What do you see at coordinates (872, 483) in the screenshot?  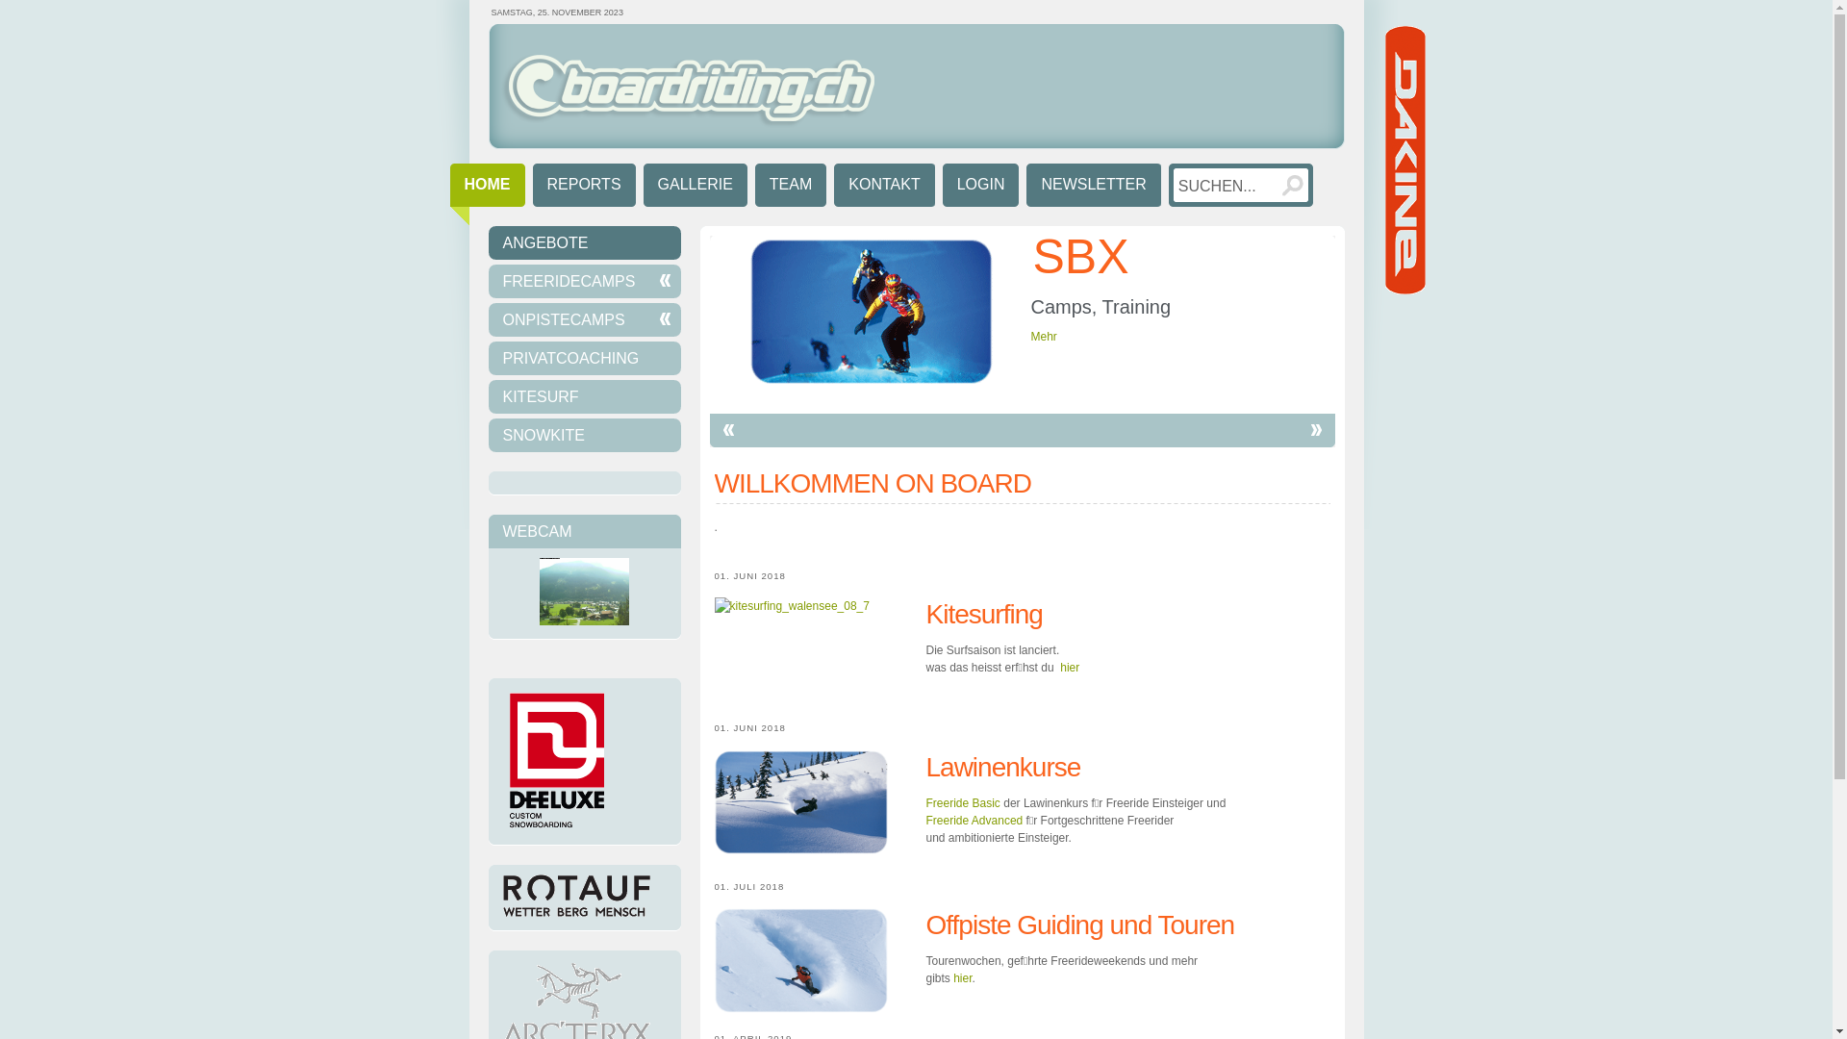 I see `WILLKOMMEN ON BOARD` at bounding box center [872, 483].